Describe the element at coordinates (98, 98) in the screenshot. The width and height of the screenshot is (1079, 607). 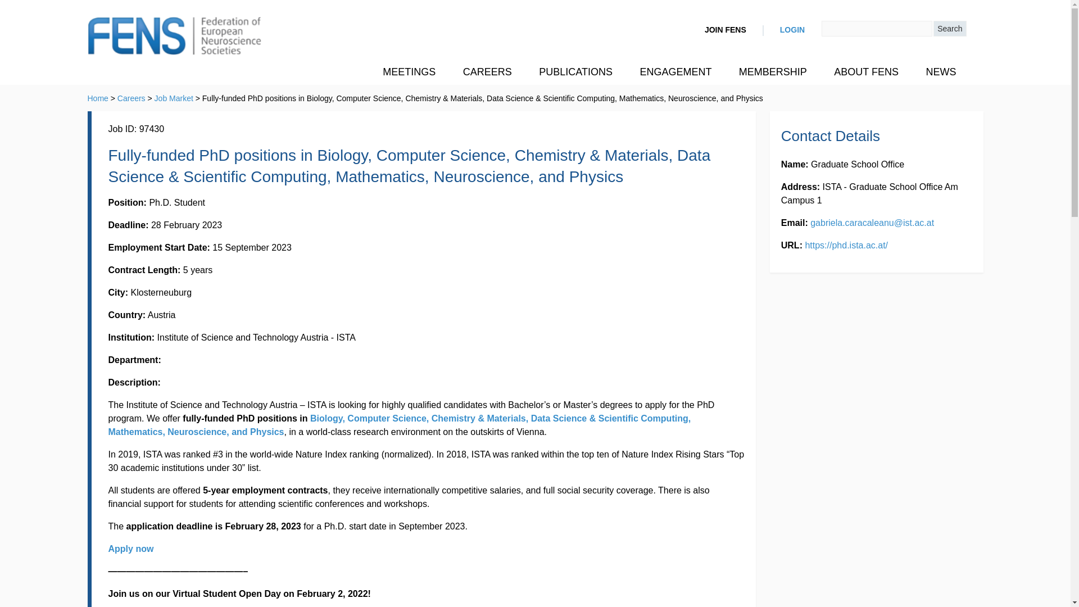
I see `Go to Federation of European Neuroscience Societies.` at that location.